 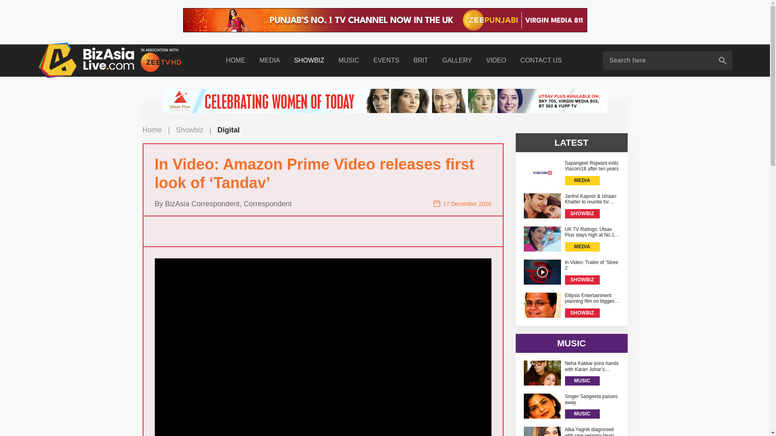 What do you see at coordinates (386, 61) in the screenshot?
I see `EVENTS` at bounding box center [386, 61].